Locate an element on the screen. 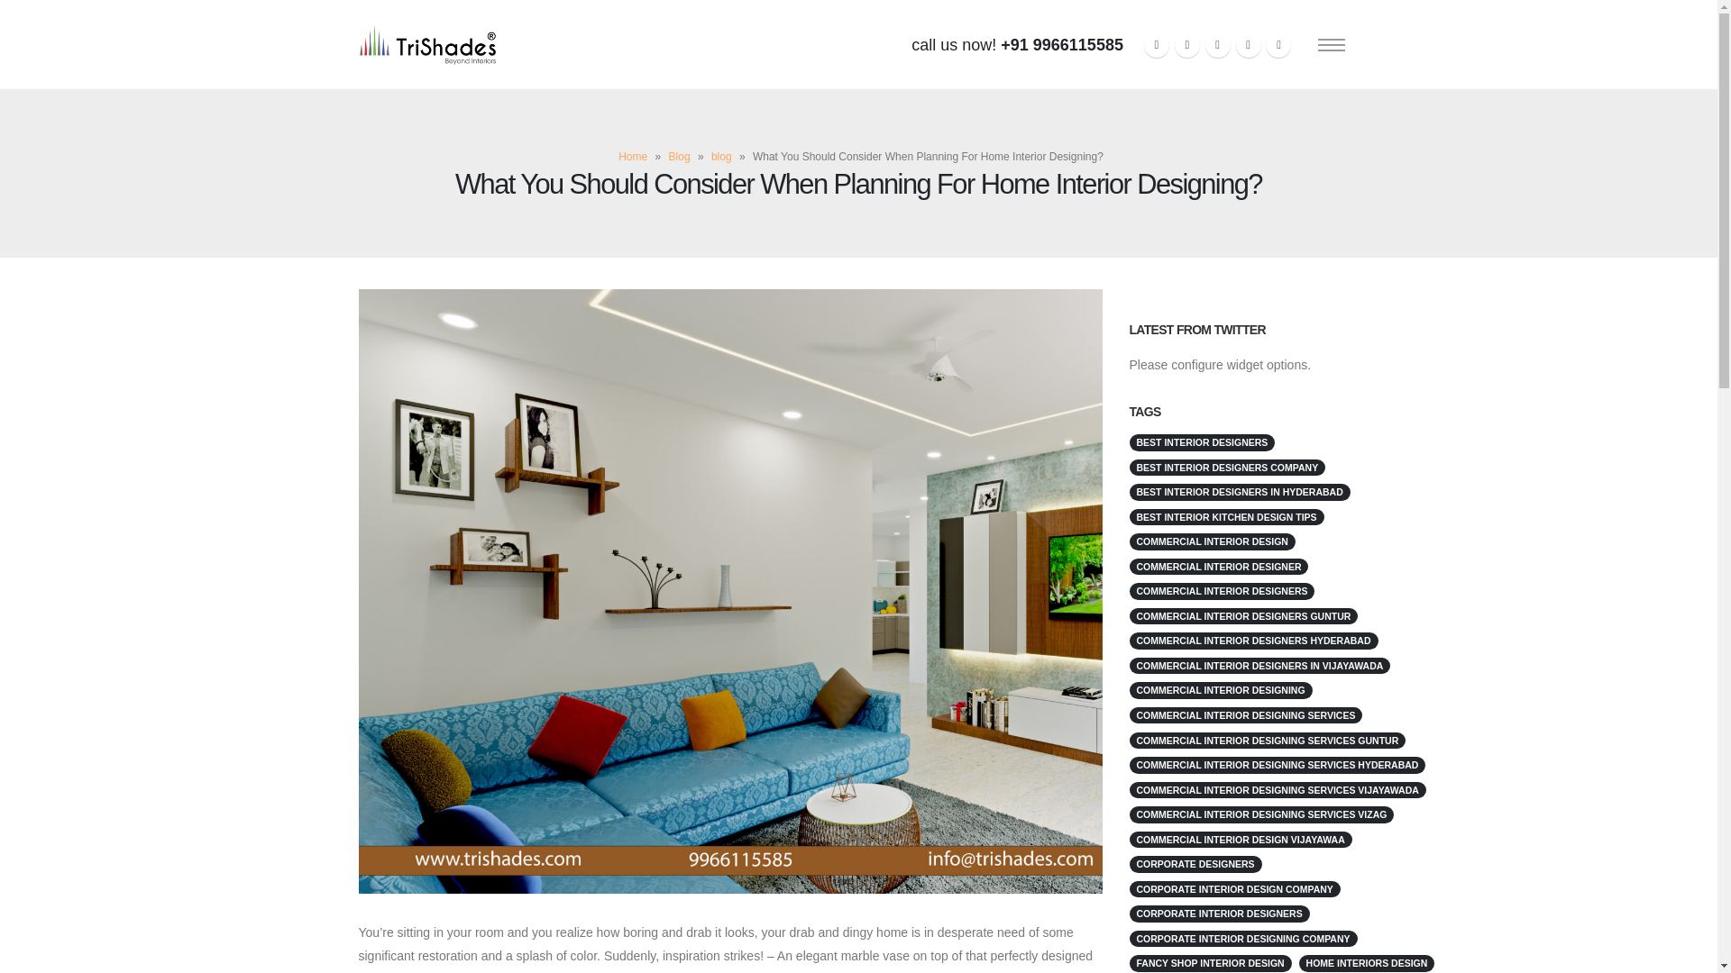 The width and height of the screenshot is (1731, 973). Facebook is located at coordinates (1157, 44).